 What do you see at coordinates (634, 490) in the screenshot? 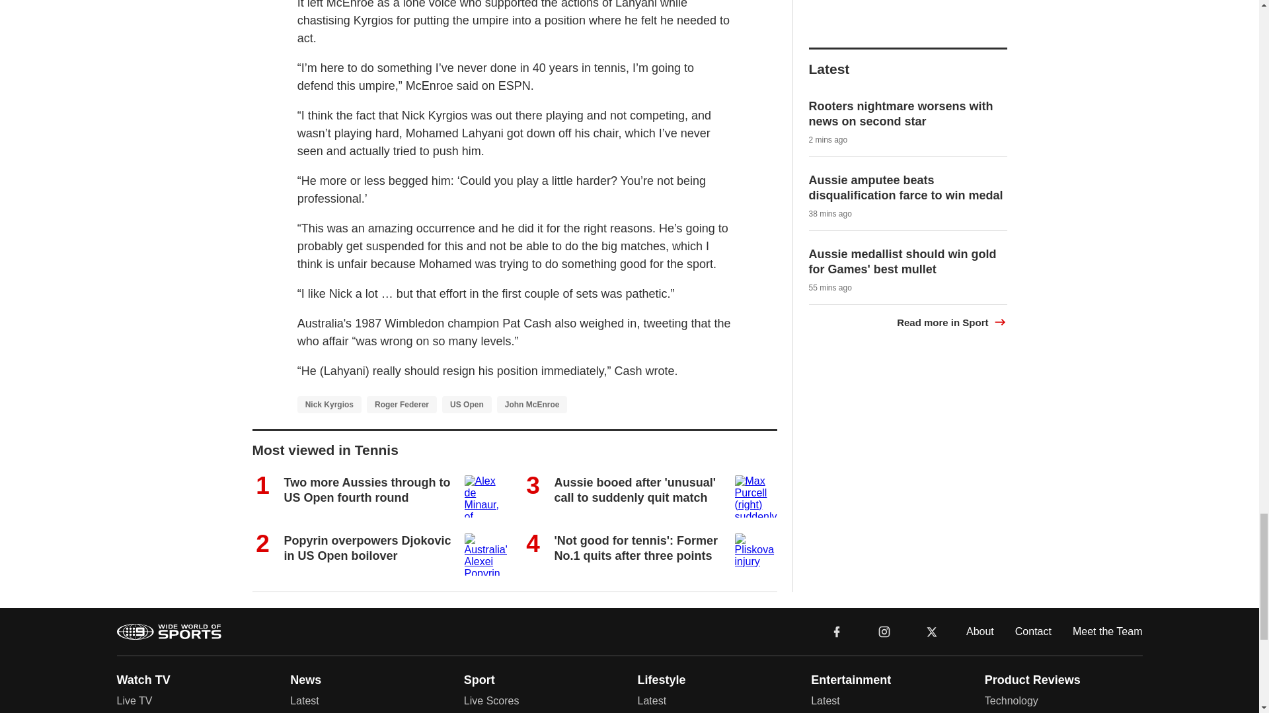
I see `Aussie booed after 'unusual' call to suddenly quit match` at bounding box center [634, 490].